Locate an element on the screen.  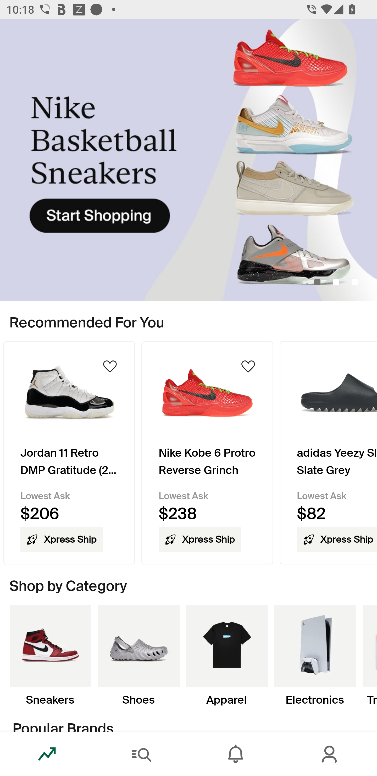
Product Image Apparel is located at coordinates (227, 655).